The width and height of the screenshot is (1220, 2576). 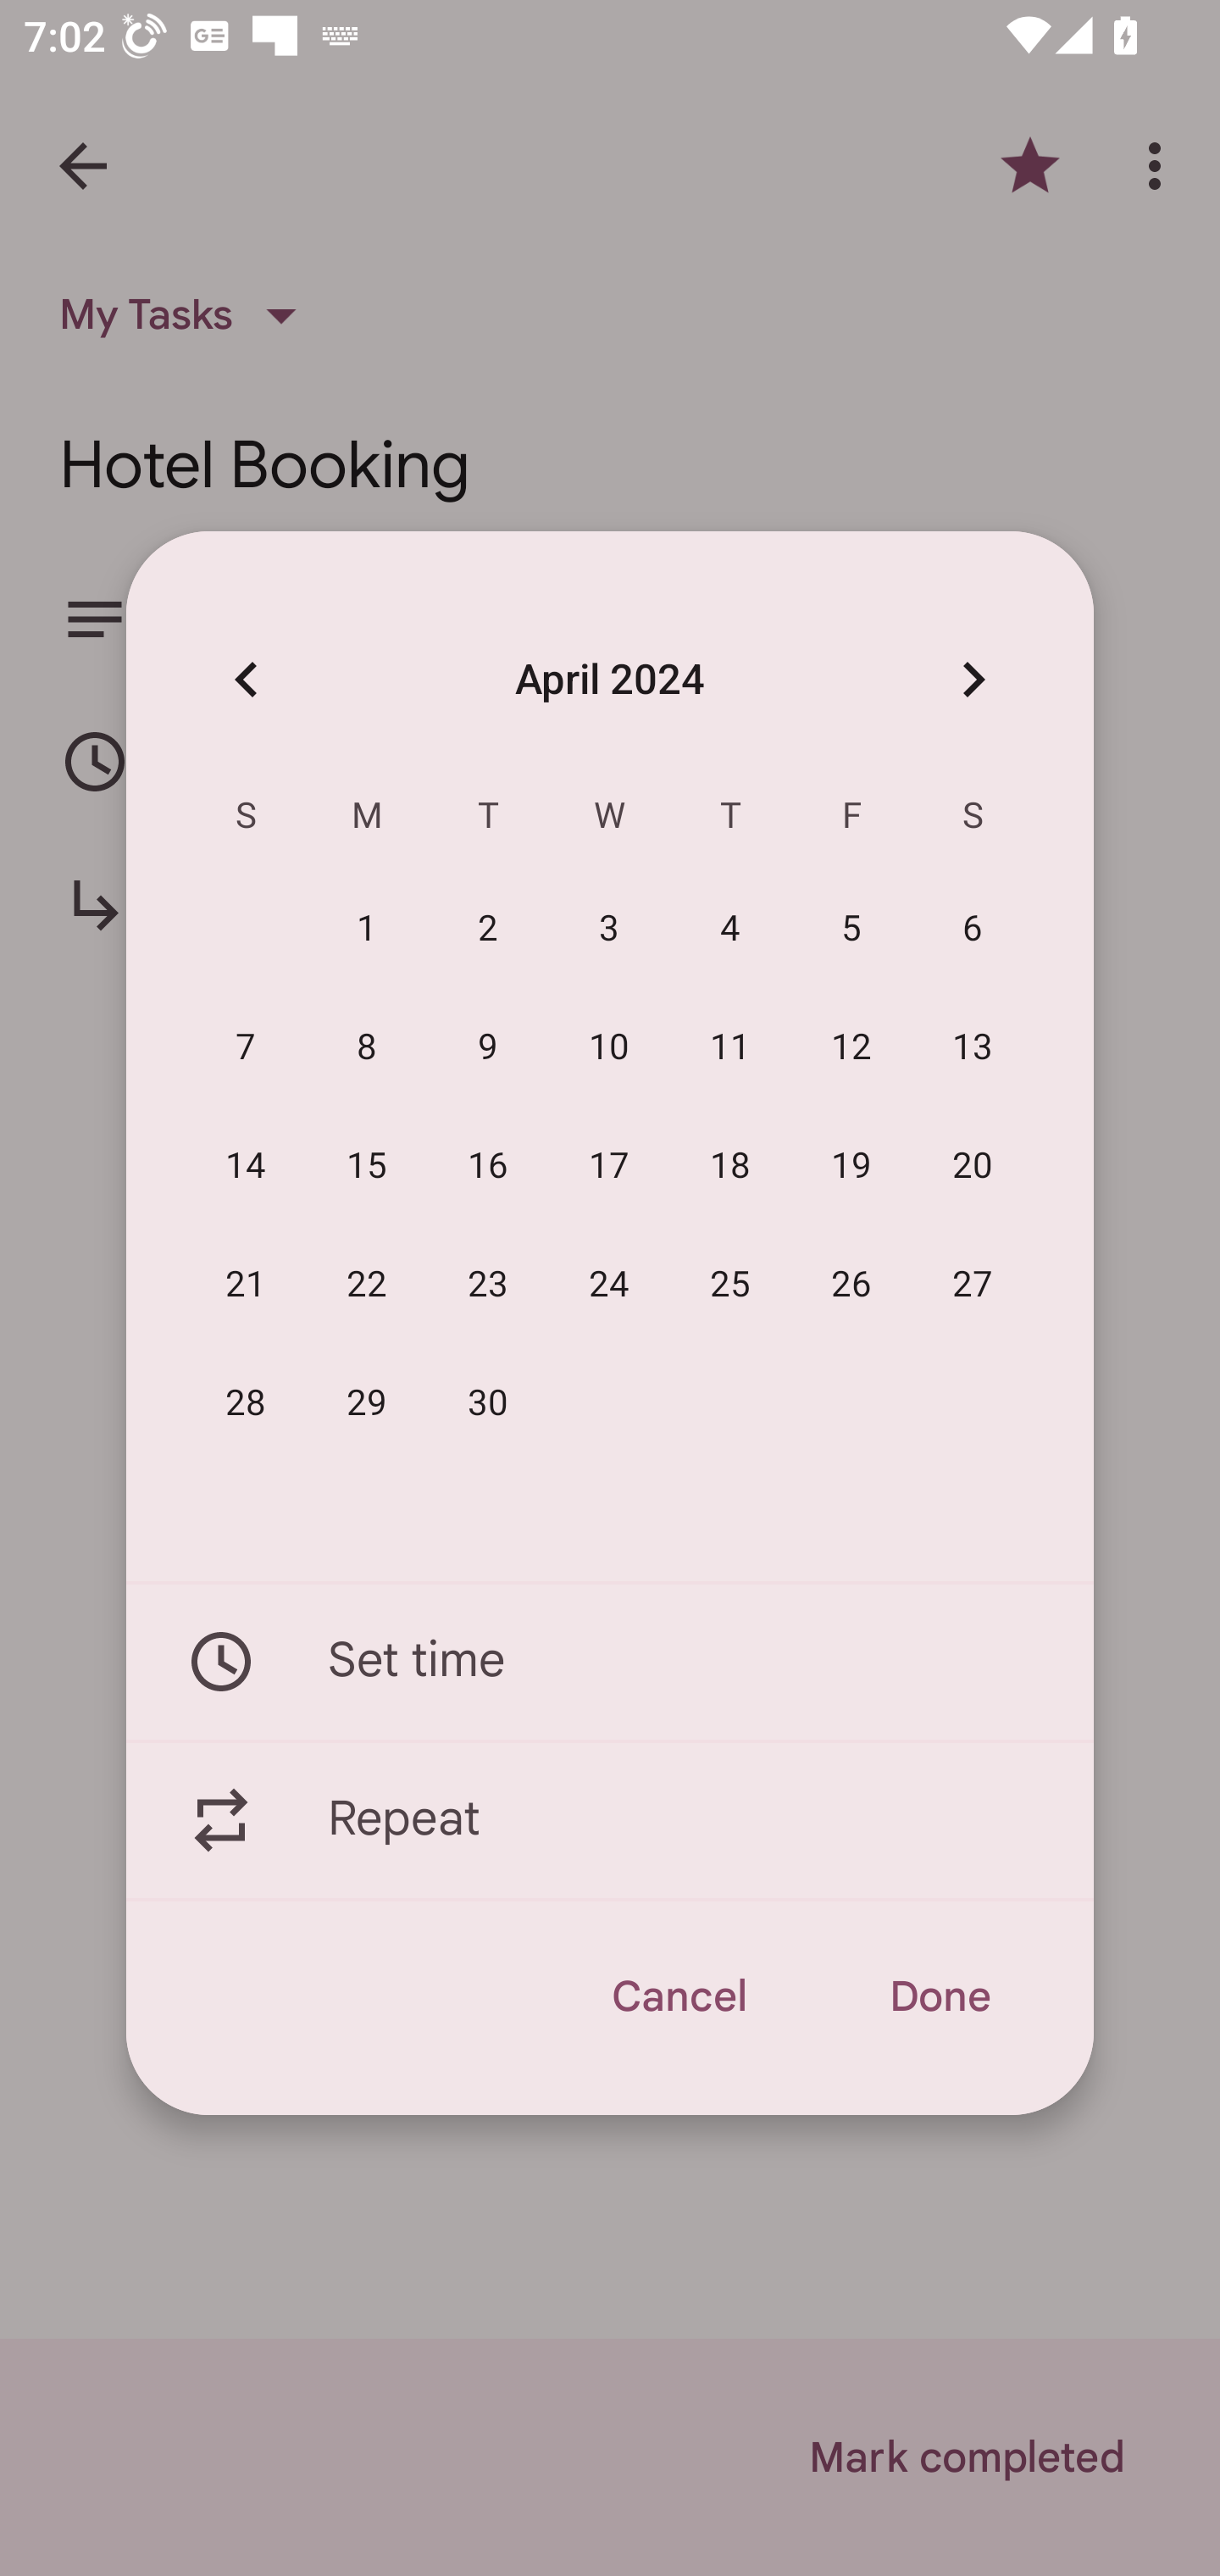 What do you see at coordinates (973, 1285) in the screenshot?
I see `27 27 April 2024` at bounding box center [973, 1285].